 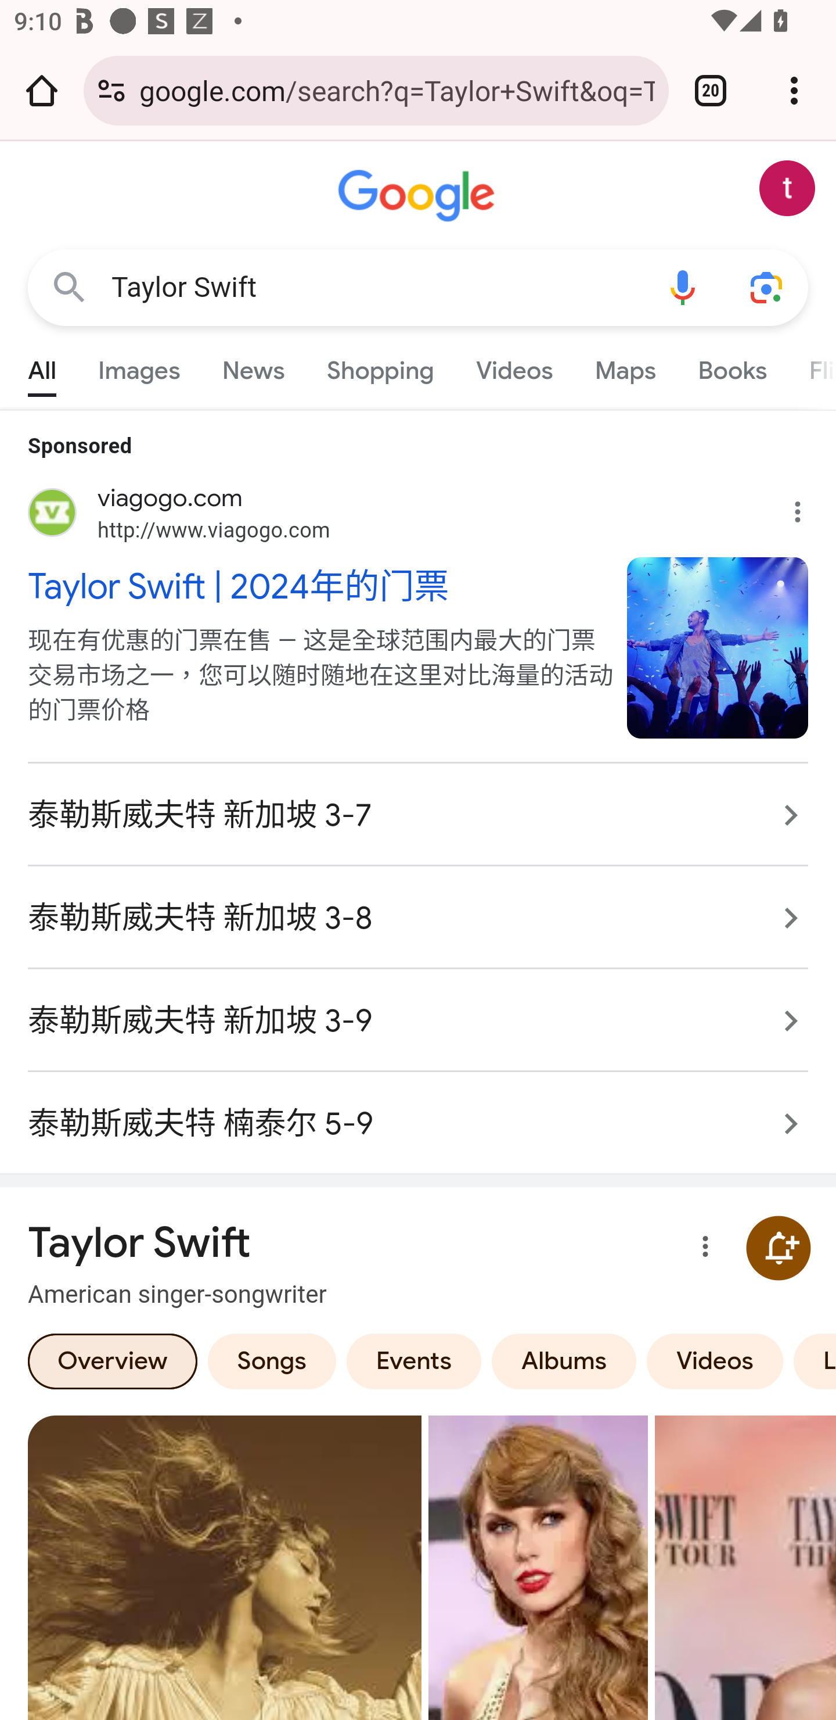 I want to click on Videos, so click(x=715, y=1360).